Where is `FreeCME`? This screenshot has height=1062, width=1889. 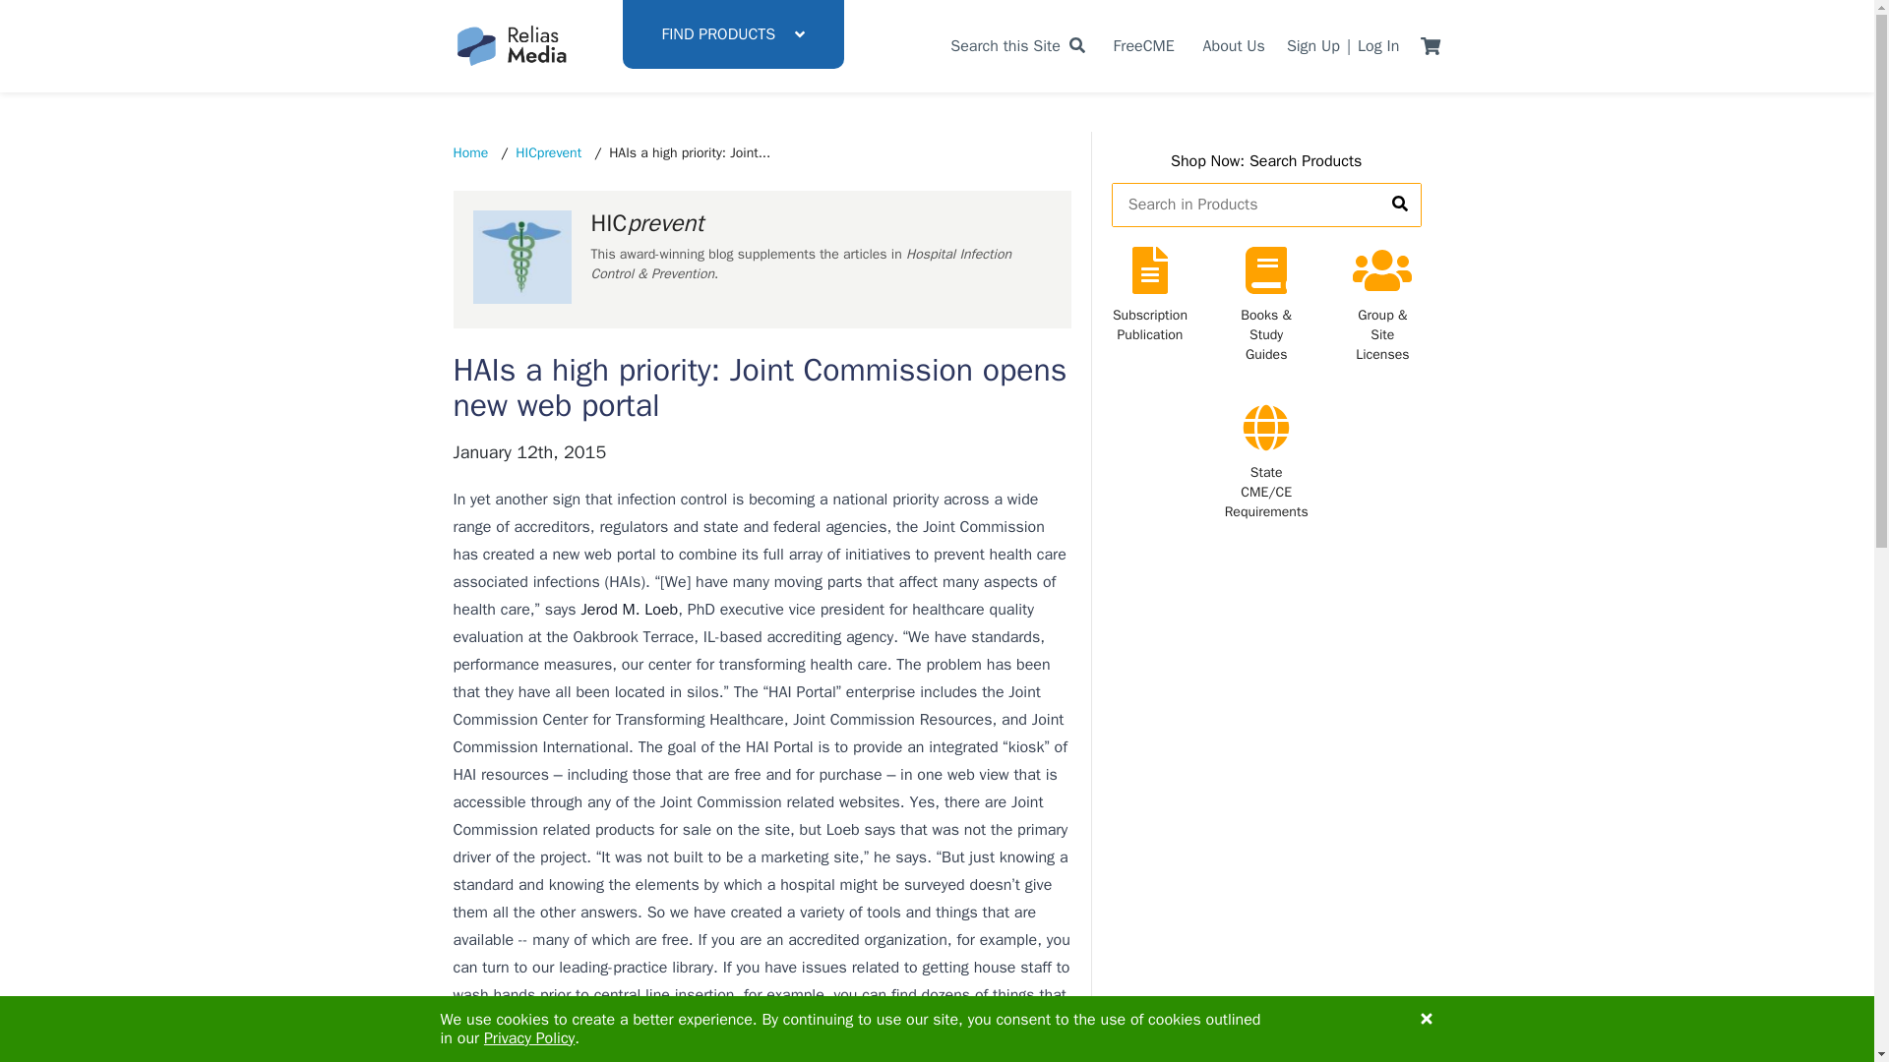
FreeCME is located at coordinates (1144, 45).